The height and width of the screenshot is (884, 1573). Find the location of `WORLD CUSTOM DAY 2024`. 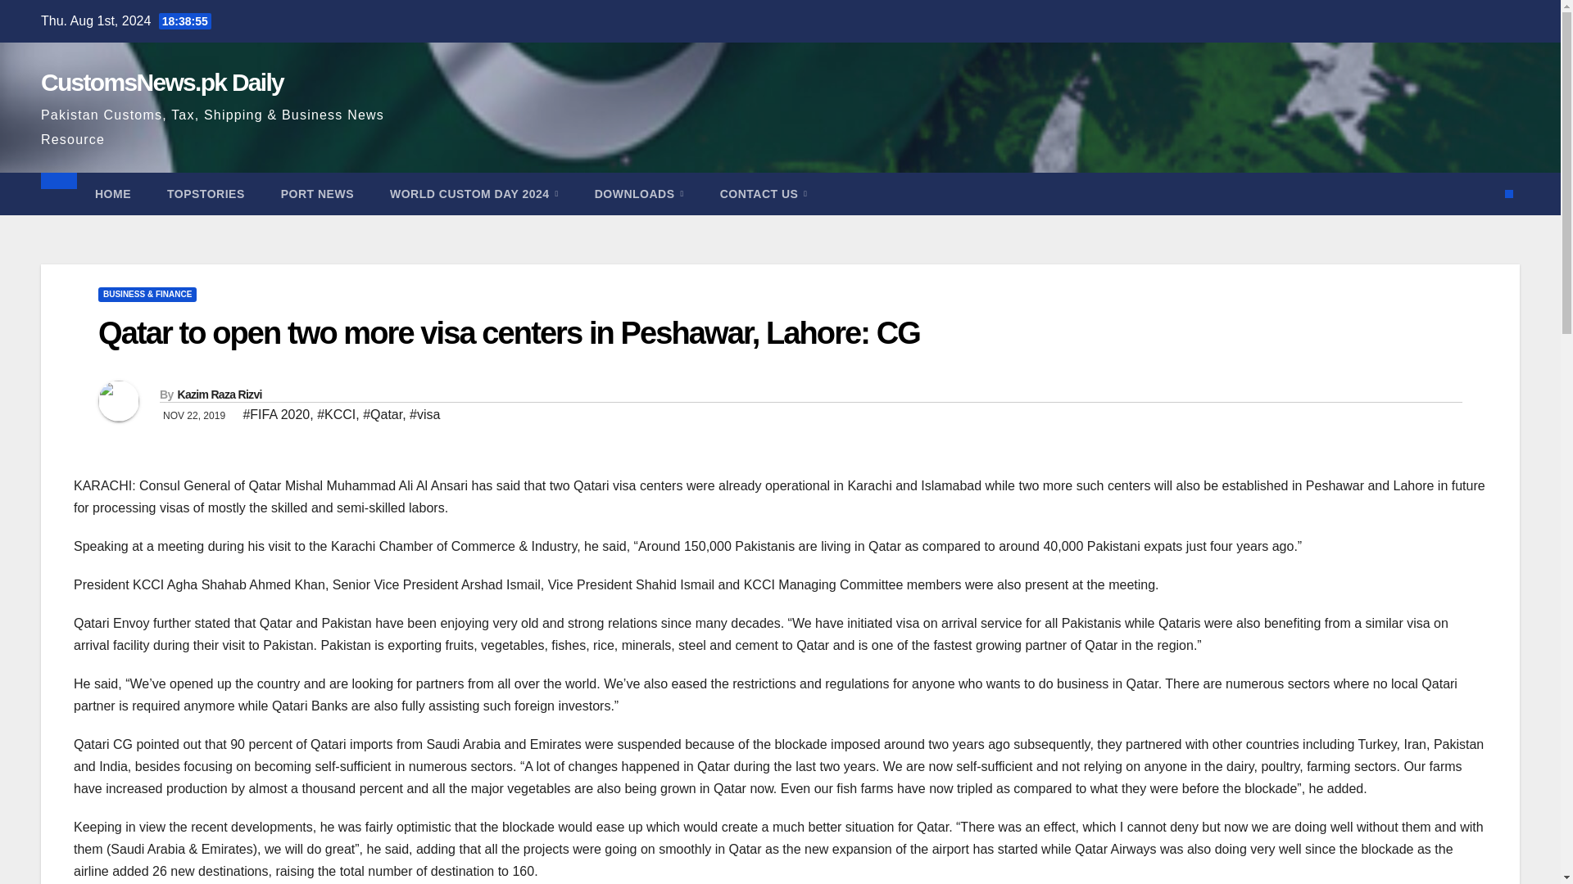

WORLD CUSTOM DAY 2024 is located at coordinates (474, 193).